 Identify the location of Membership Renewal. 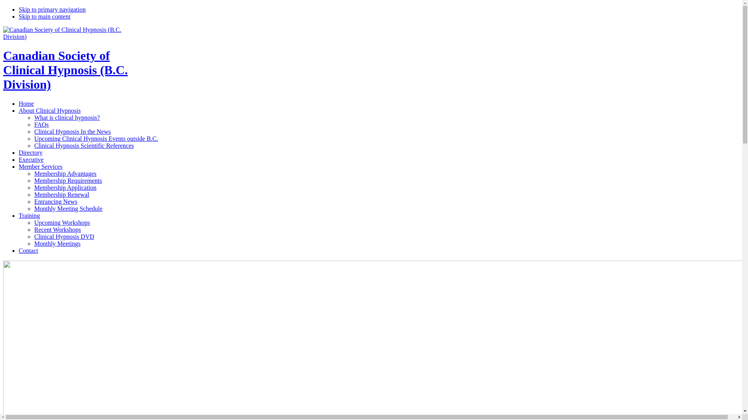
(62, 194).